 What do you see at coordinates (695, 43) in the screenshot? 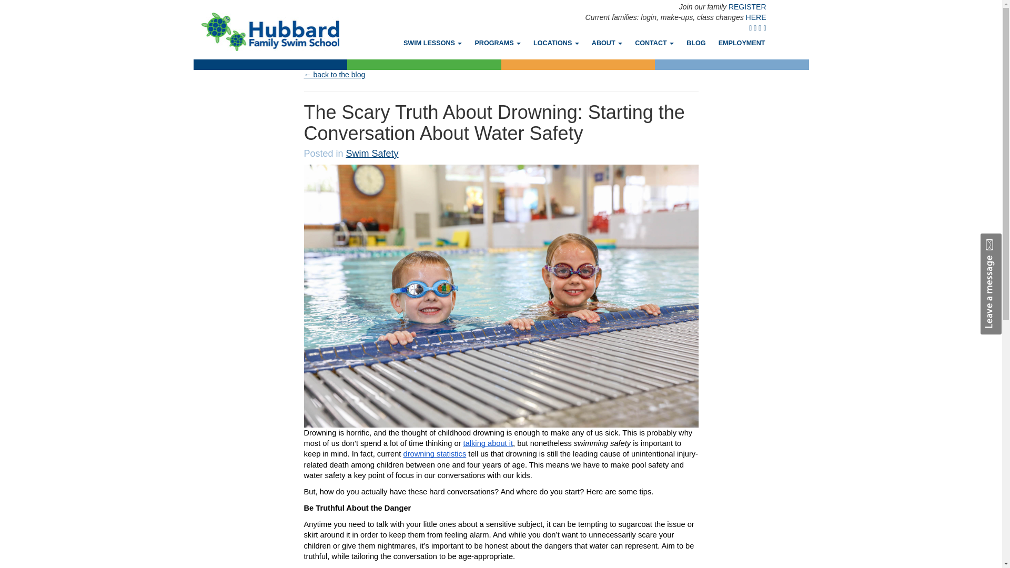
I see `BLOG` at bounding box center [695, 43].